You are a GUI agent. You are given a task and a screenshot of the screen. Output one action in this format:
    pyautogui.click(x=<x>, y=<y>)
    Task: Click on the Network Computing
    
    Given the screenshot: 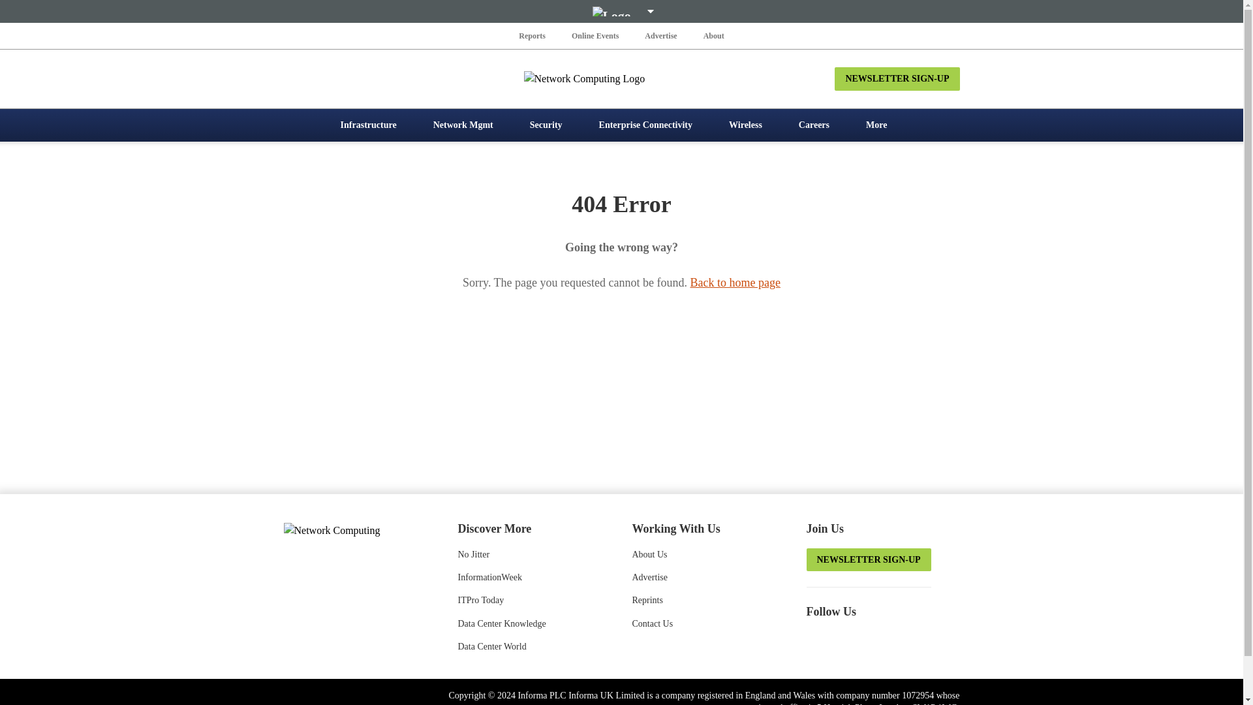 What is the action you would take?
    pyautogui.click(x=352, y=529)
    